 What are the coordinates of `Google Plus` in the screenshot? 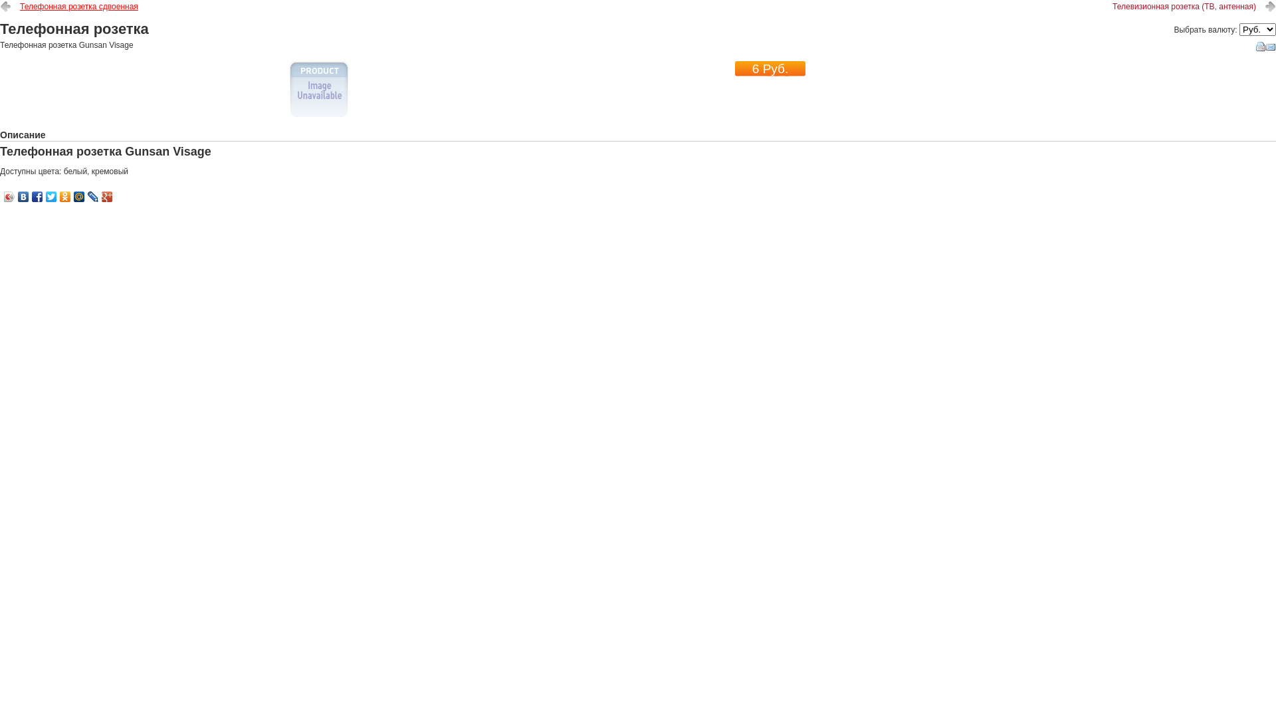 It's located at (108, 197).